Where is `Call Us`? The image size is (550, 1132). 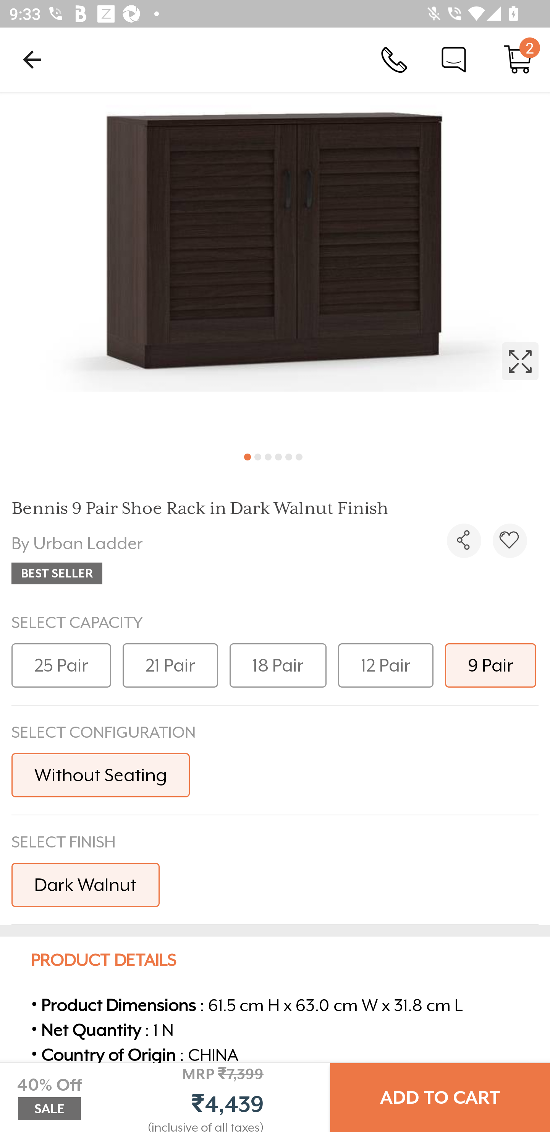
Call Us is located at coordinates (394, 59).